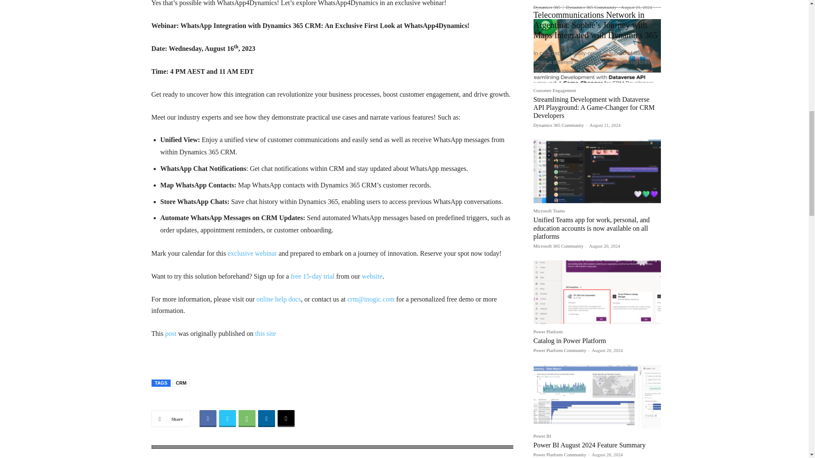 The height and width of the screenshot is (458, 815). What do you see at coordinates (228, 418) in the screenshot?
I see `Twitter` at bounding box center [228, 418].